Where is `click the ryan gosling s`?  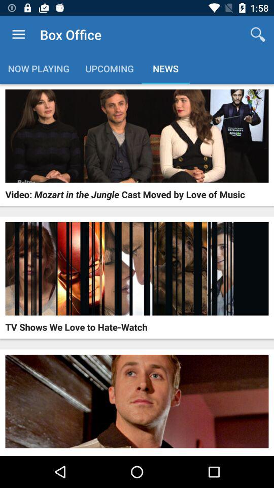
click the ryan gosling s is located at coordinates (69, 454).